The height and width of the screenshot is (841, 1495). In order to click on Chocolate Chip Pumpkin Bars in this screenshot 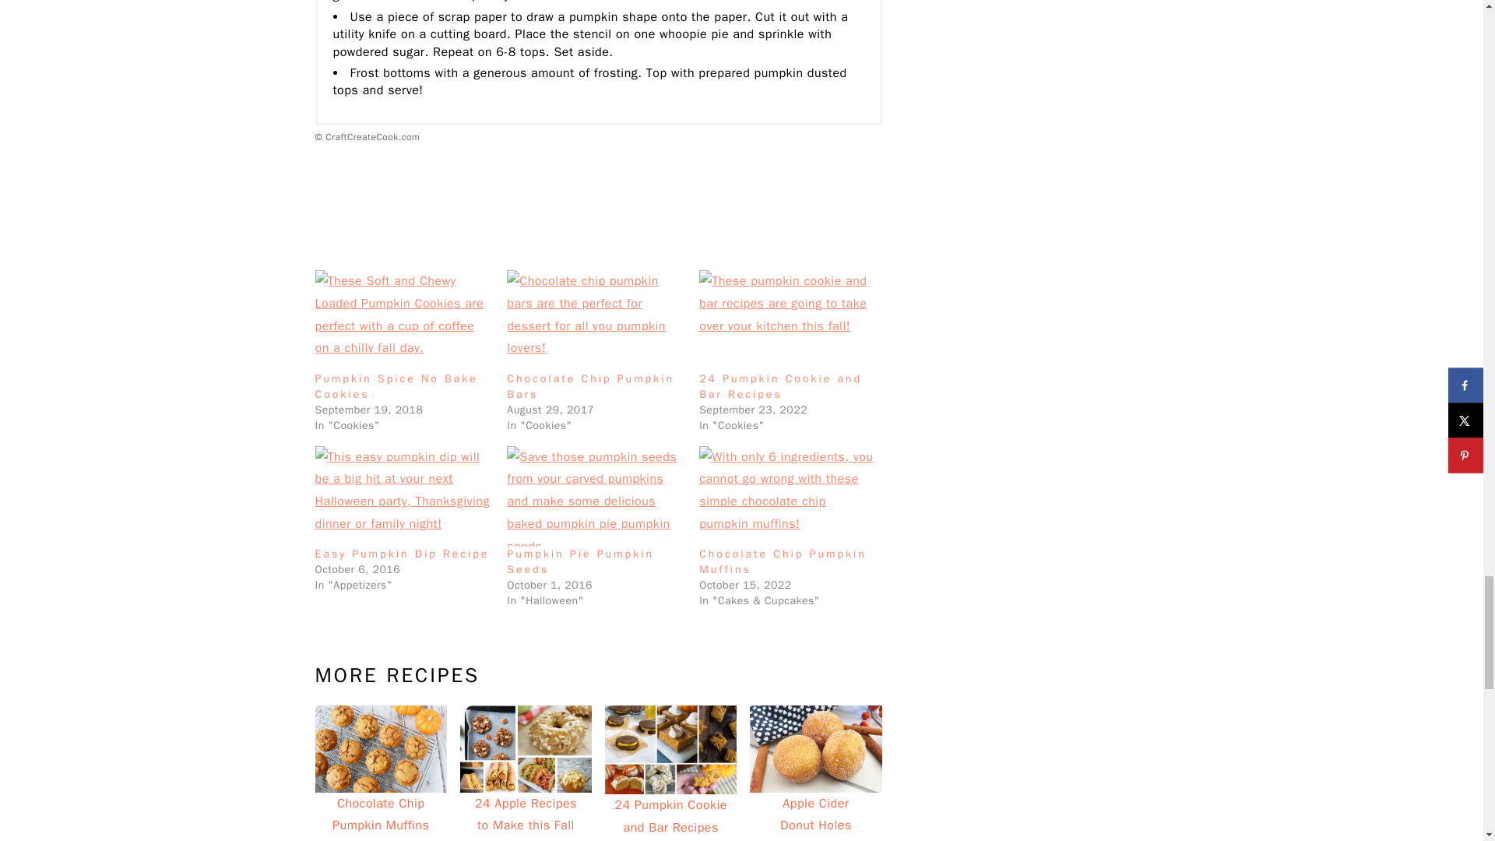, I will do `click(595, 321)`.